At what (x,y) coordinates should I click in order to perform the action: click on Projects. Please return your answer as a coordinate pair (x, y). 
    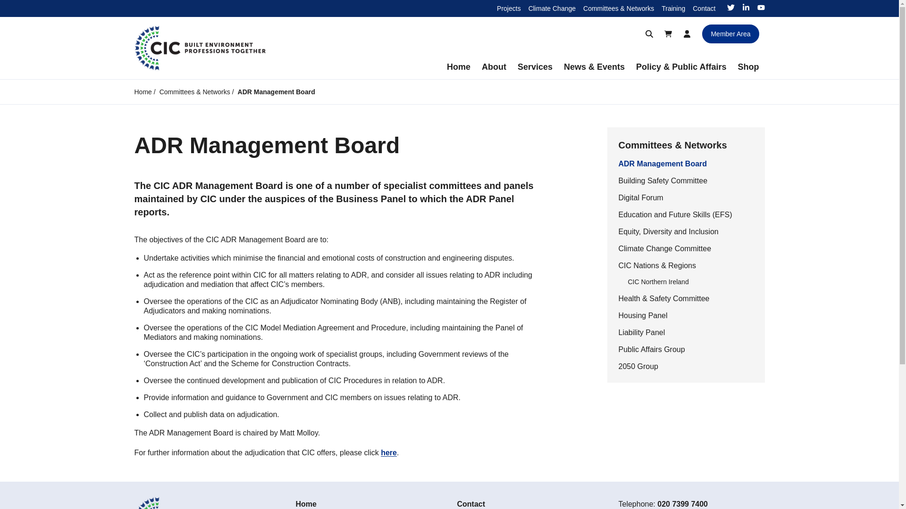
    Looking at the image, I should click on (509, 8).